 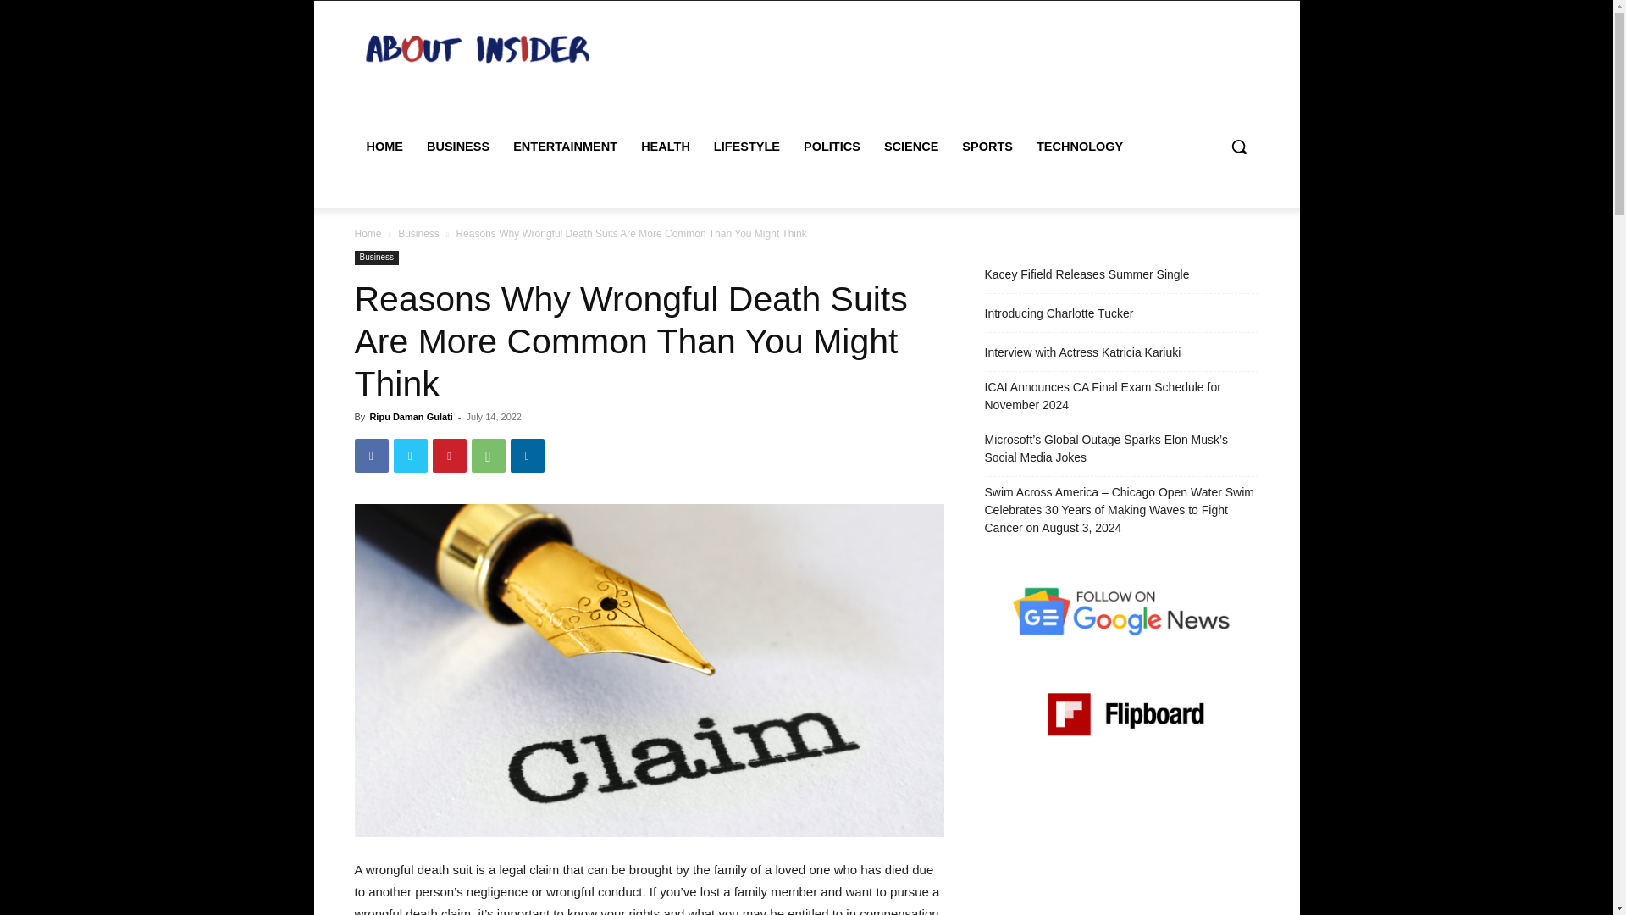 I want to click on Business, so click(x=418, y=233).